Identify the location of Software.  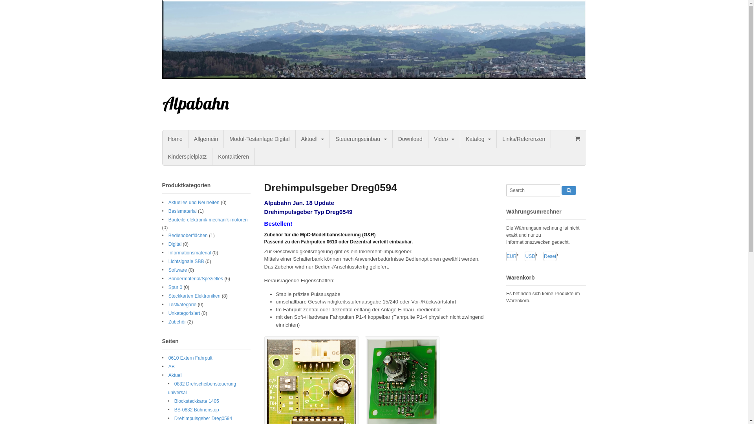
(178, 270).